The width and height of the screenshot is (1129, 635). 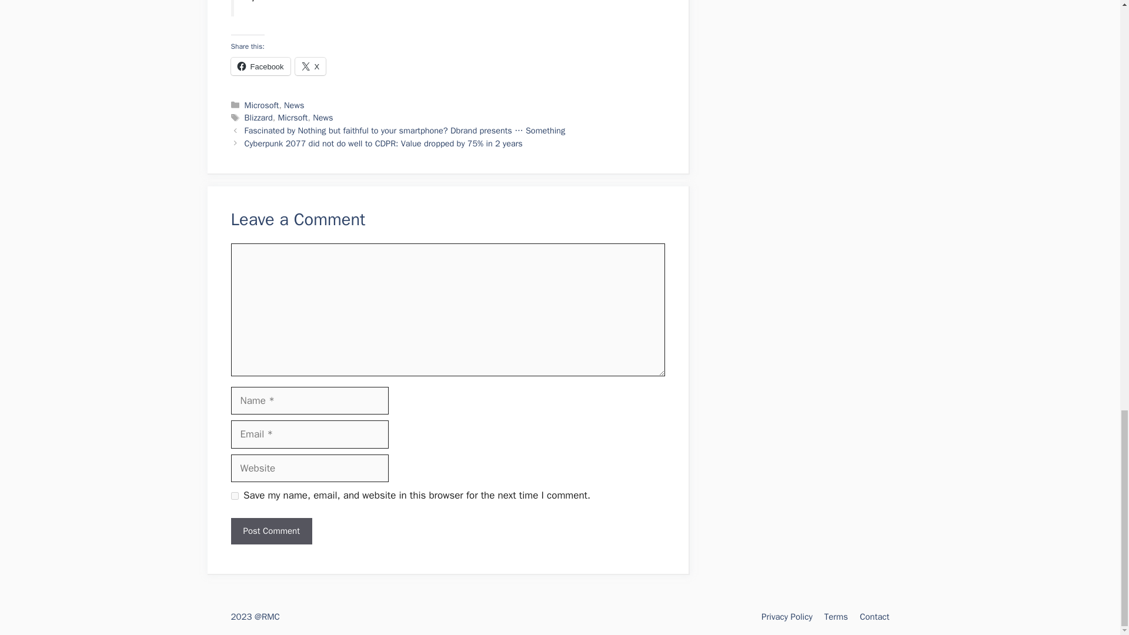 What do you see at coordinates (234, 496) in the screenshot?
I see `yes` at bounding box center [234, 496].